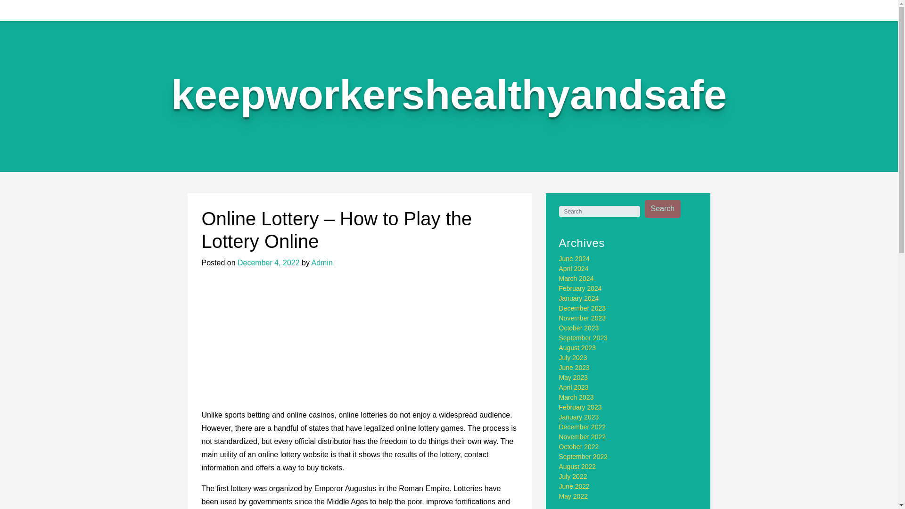 Image resolution: width=905 pixels, height=509 pixels. What do you see at coordinates (578, 348) in the screenshot?
I see `August 2023` at bounding box center [578, 348].